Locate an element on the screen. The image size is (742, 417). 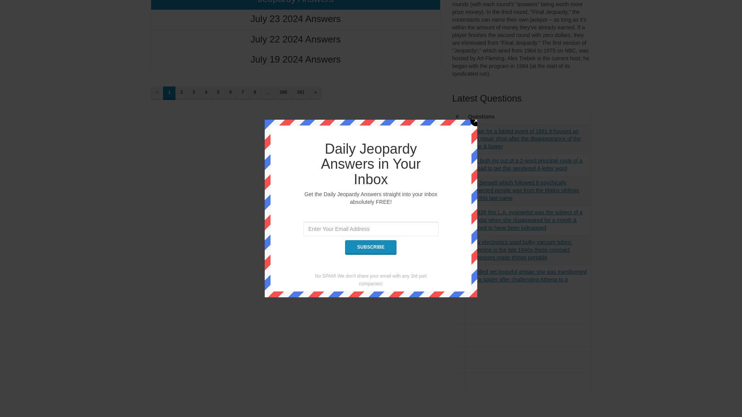
Subscribe is located at coordinates (370, 108).